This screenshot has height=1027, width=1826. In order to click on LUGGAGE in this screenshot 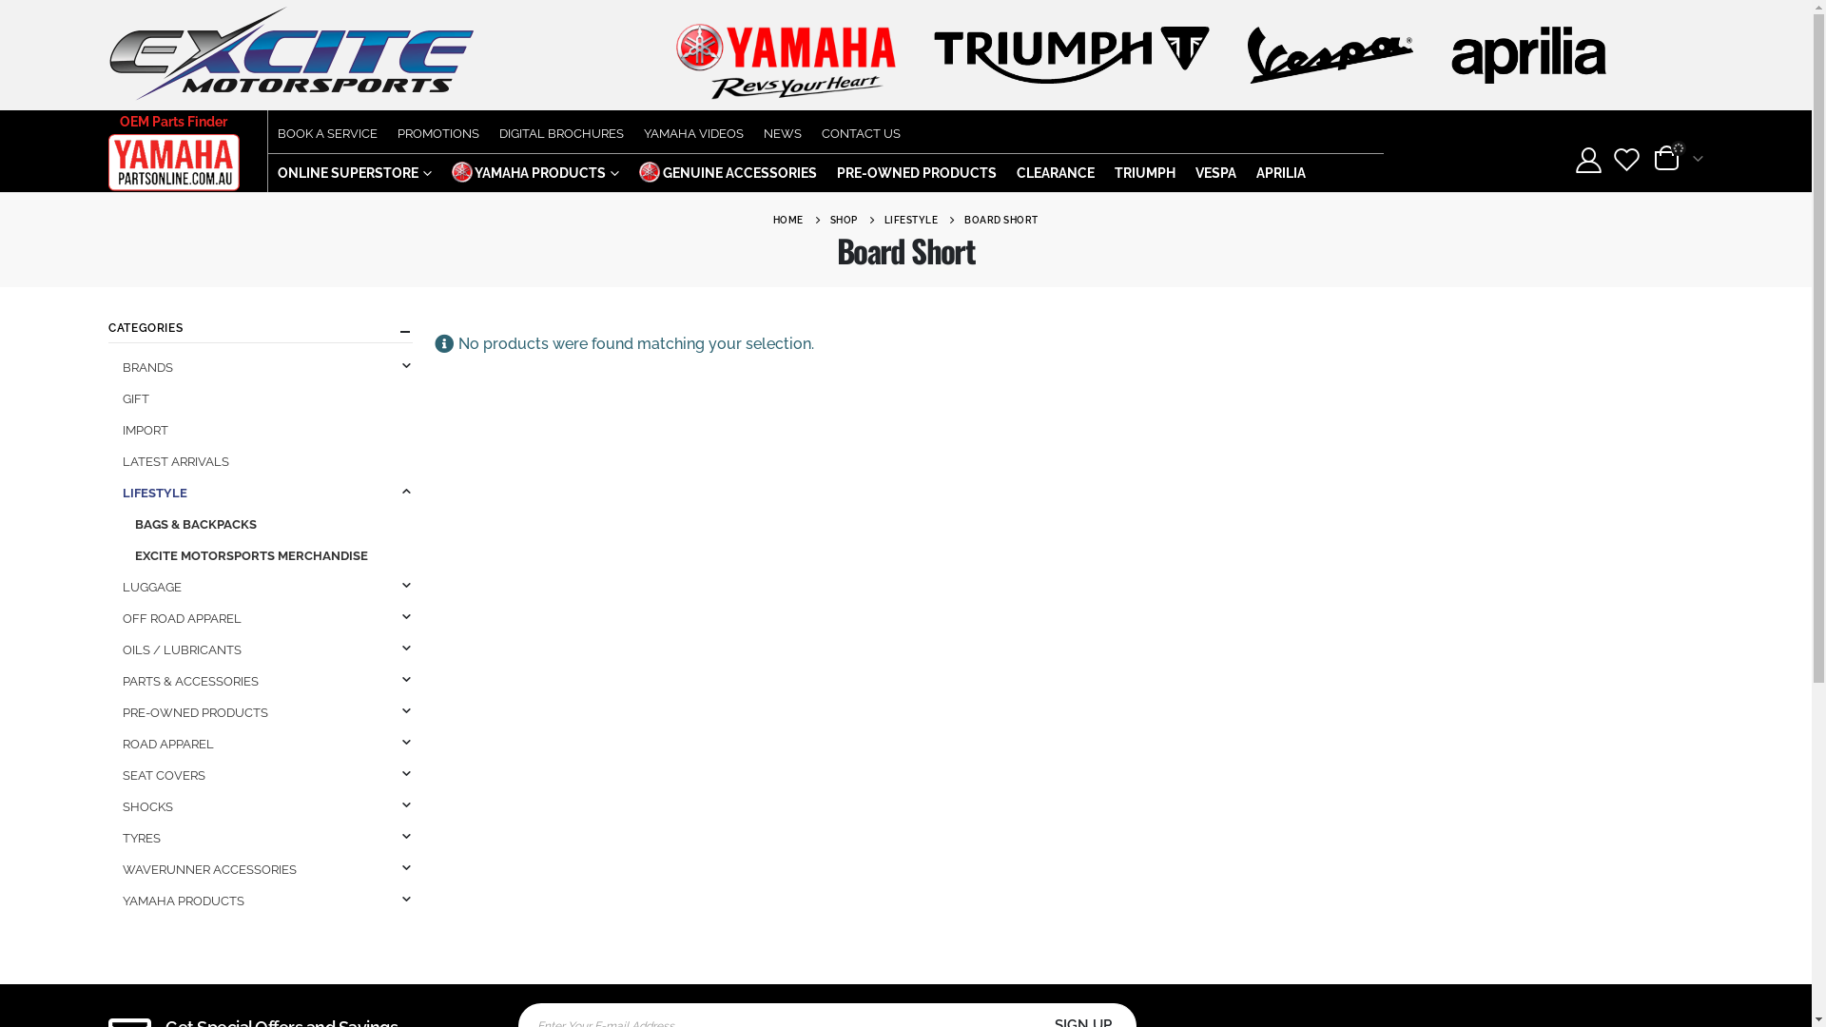, I will do `click(152, 588)`.